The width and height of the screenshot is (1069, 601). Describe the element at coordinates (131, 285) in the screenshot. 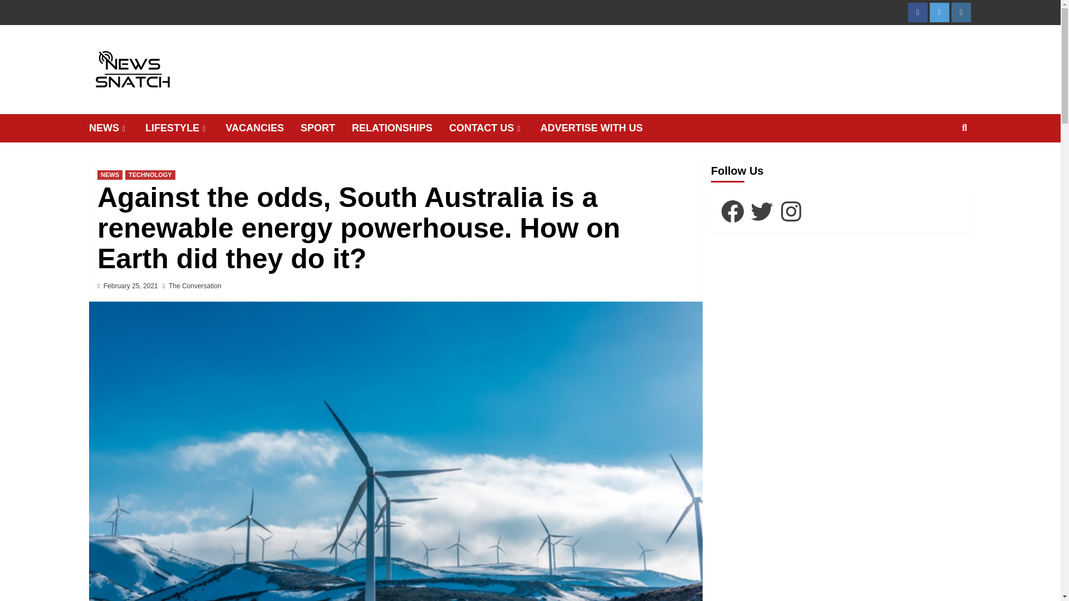

I see `February 25, 2021` at that location.